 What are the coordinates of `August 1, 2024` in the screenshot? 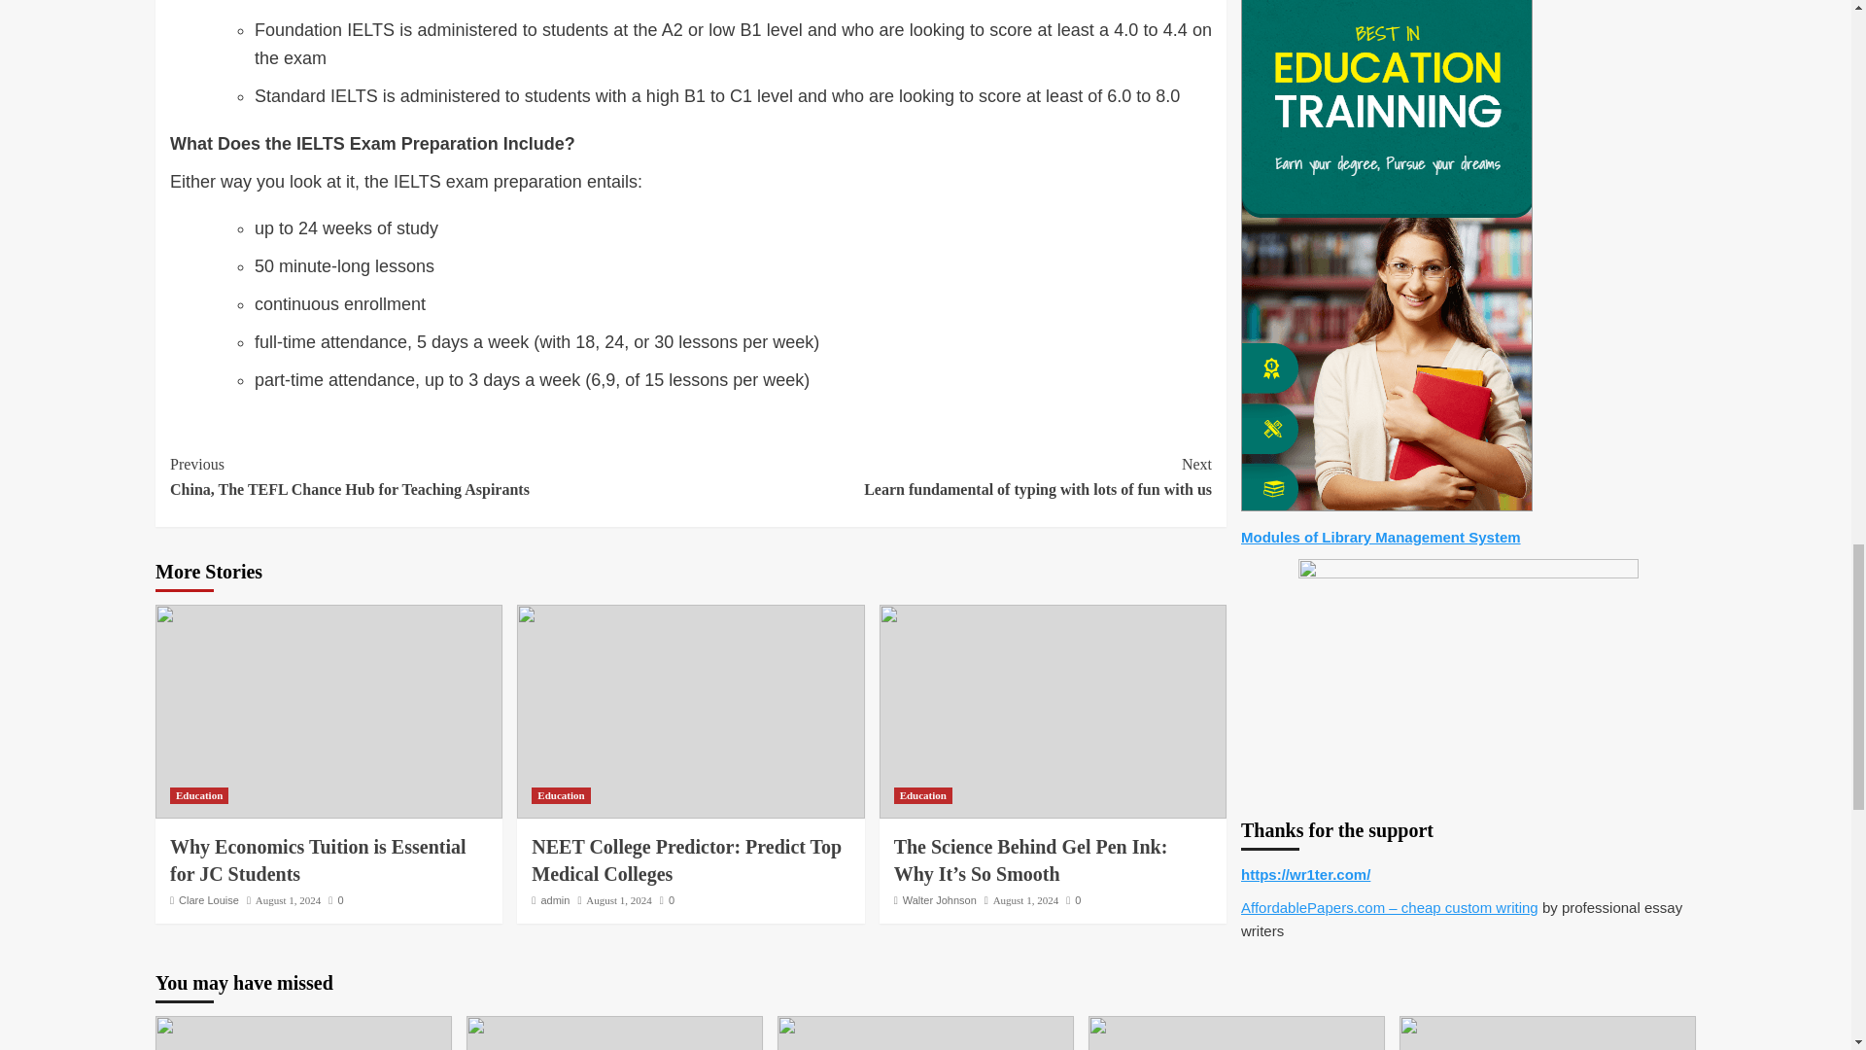 It's located at (288, 900).